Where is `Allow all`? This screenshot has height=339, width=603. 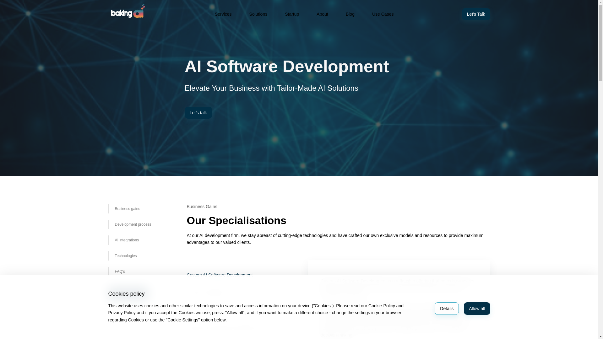 Allow all is located at coordinates (477, 309).